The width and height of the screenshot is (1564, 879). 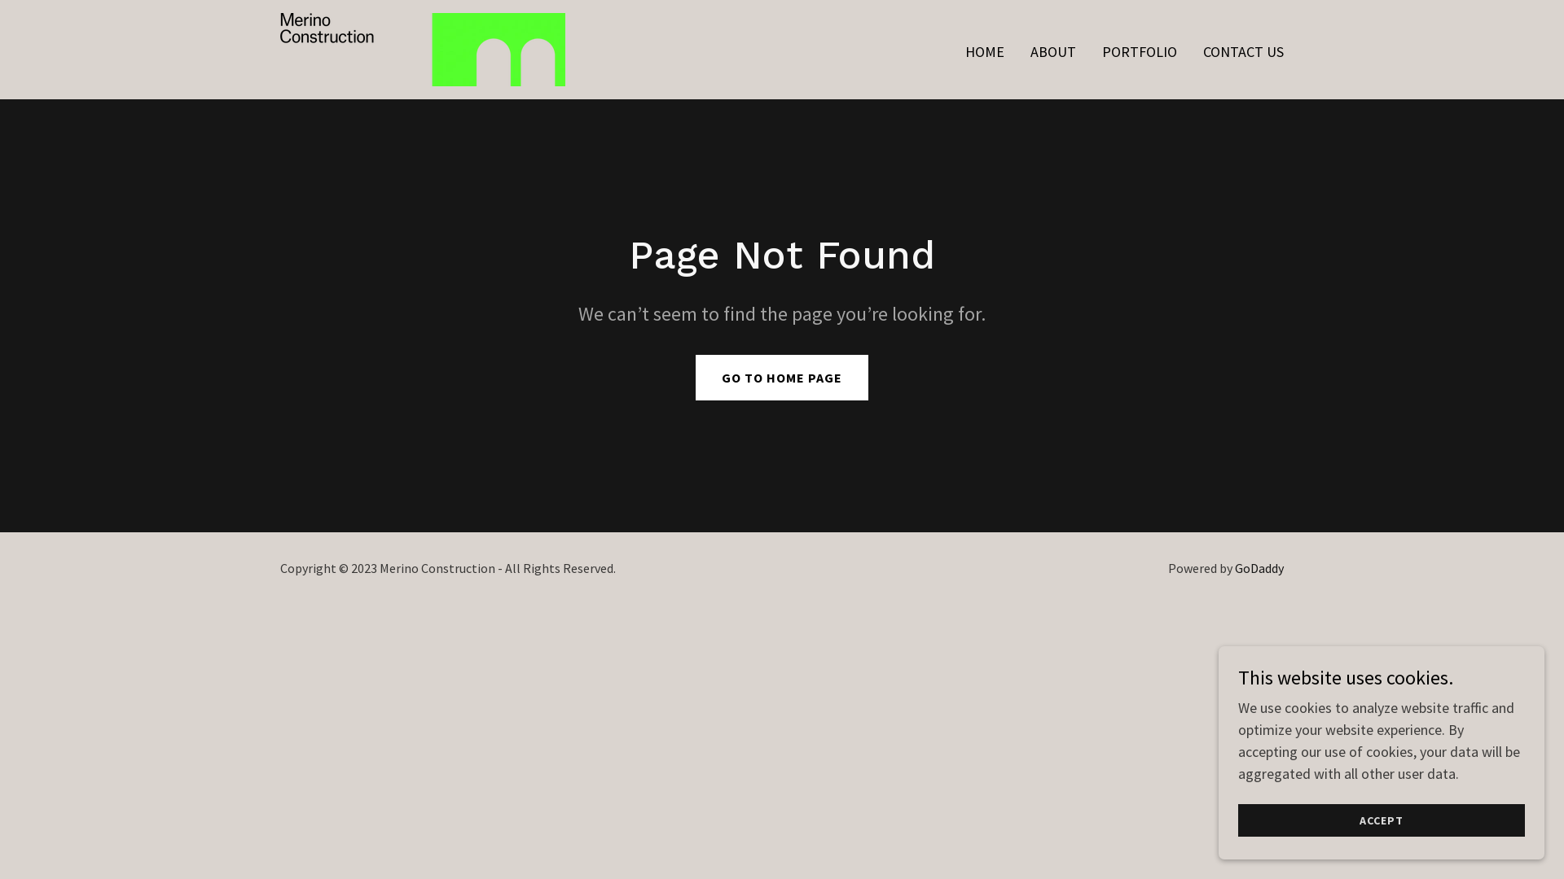 What do you see at coordinates (1053, 52) in the screenshot?
I see `ABOUT` at bounding box center [1053, 52].